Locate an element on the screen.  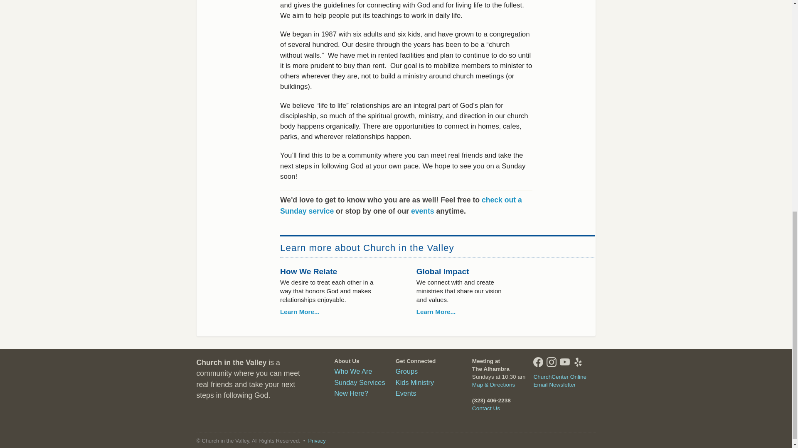
Sunday Services is located at coordinates (359, 382).